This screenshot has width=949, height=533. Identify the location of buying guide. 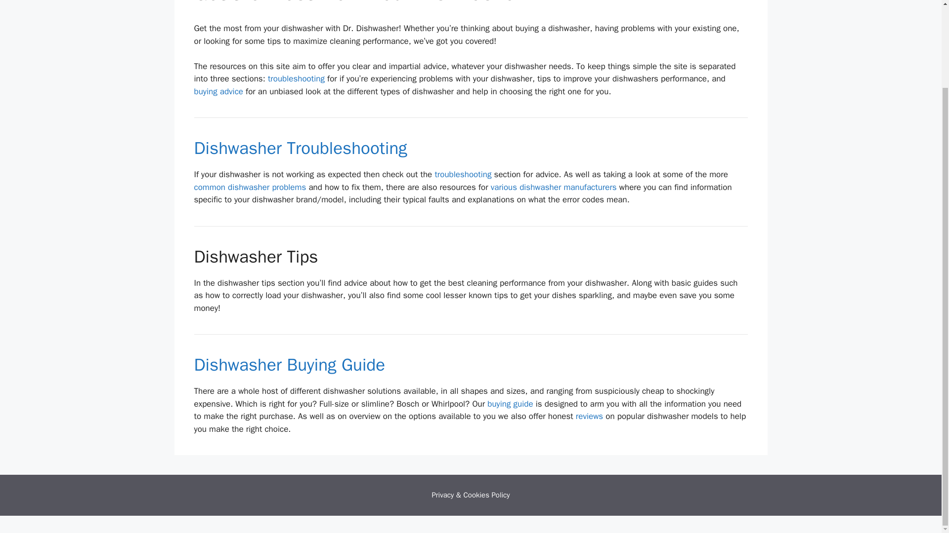
(510, 404).